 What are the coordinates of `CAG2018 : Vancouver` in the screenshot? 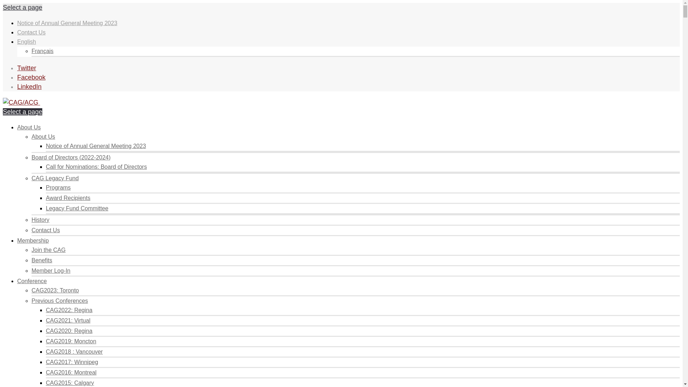 It's located at (75, 352).